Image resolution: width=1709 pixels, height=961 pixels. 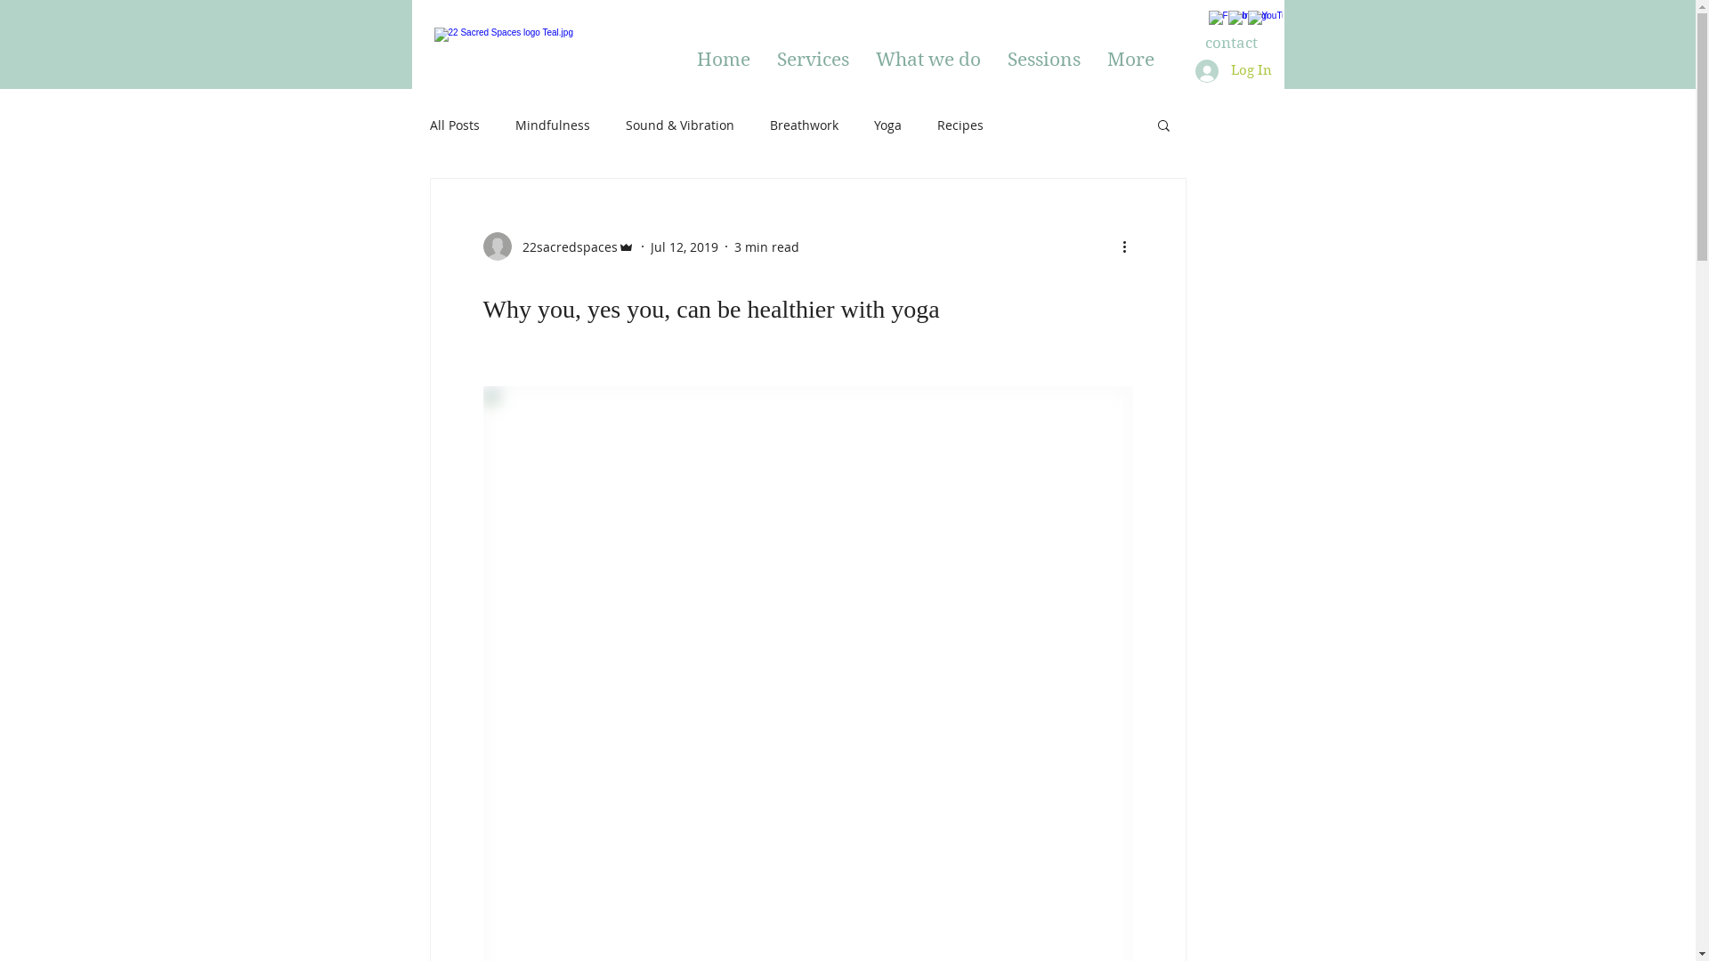 What do you see at coordinates (888, 125) in the screenshot?
I see `Yoga` at bounding box center [888, 125].